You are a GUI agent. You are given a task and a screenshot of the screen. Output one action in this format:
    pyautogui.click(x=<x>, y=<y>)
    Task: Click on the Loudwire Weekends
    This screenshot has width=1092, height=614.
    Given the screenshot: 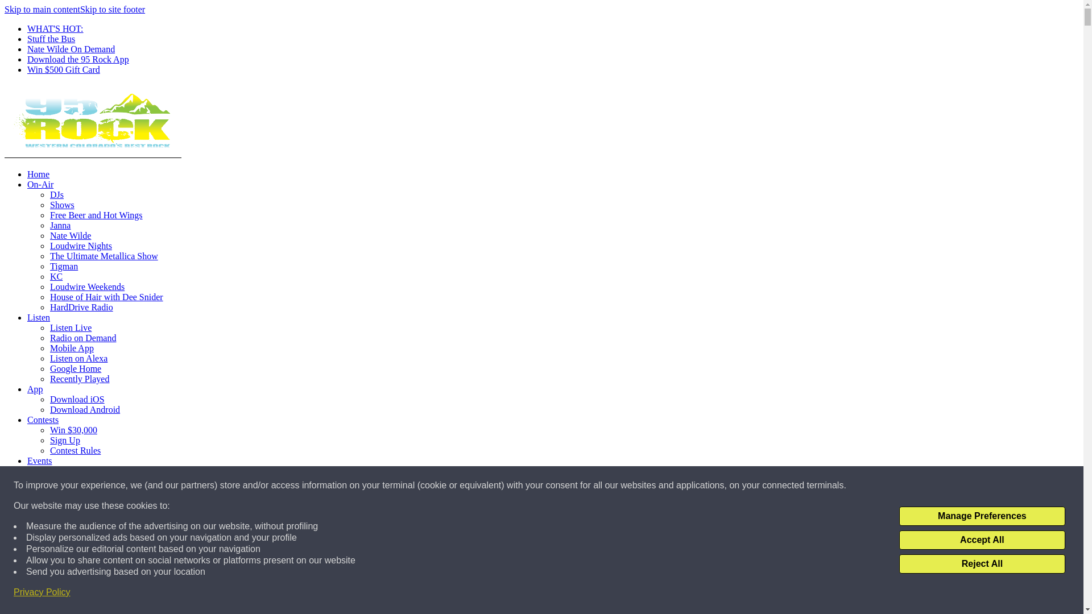 What is the action you would take?
    pyautogui.click(x=87, y=287)
    